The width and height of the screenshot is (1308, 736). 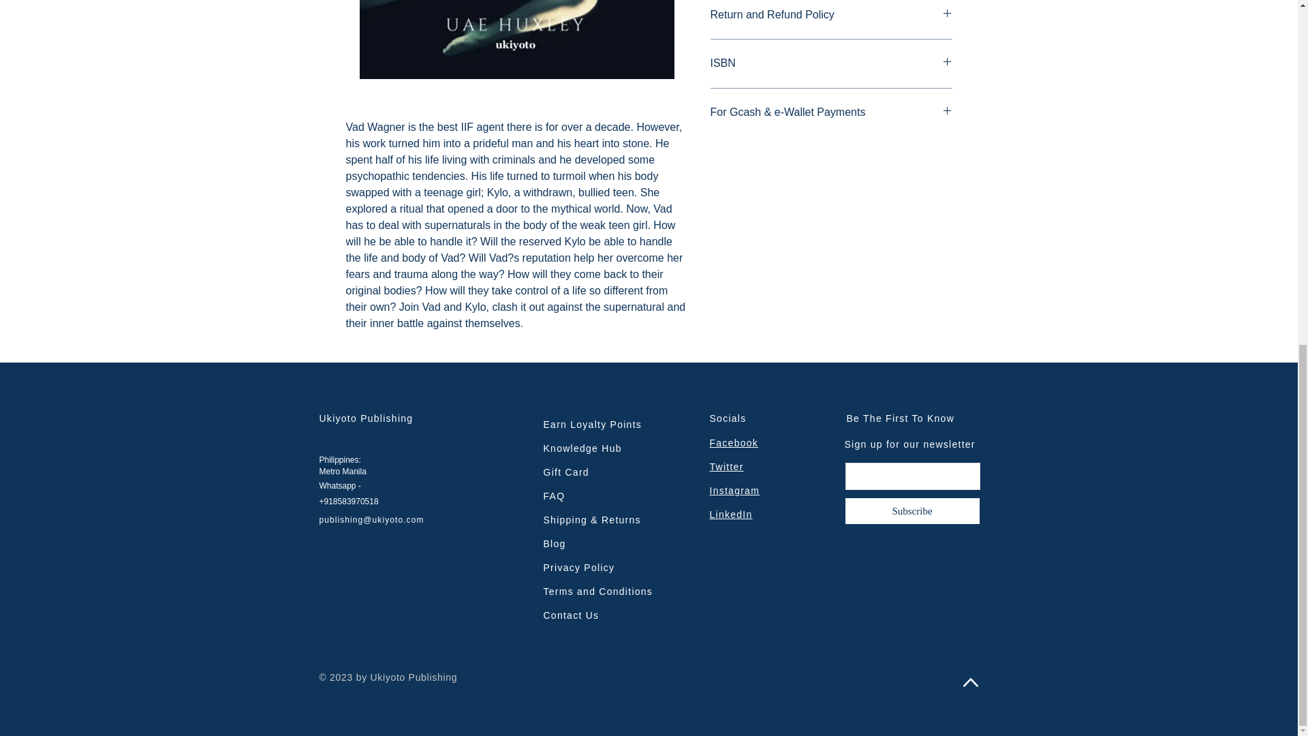 What do you see at coordinates (593, 424) in the screenshot?
I see `Earn Loyalty Points` at bounding box center [593, 424].